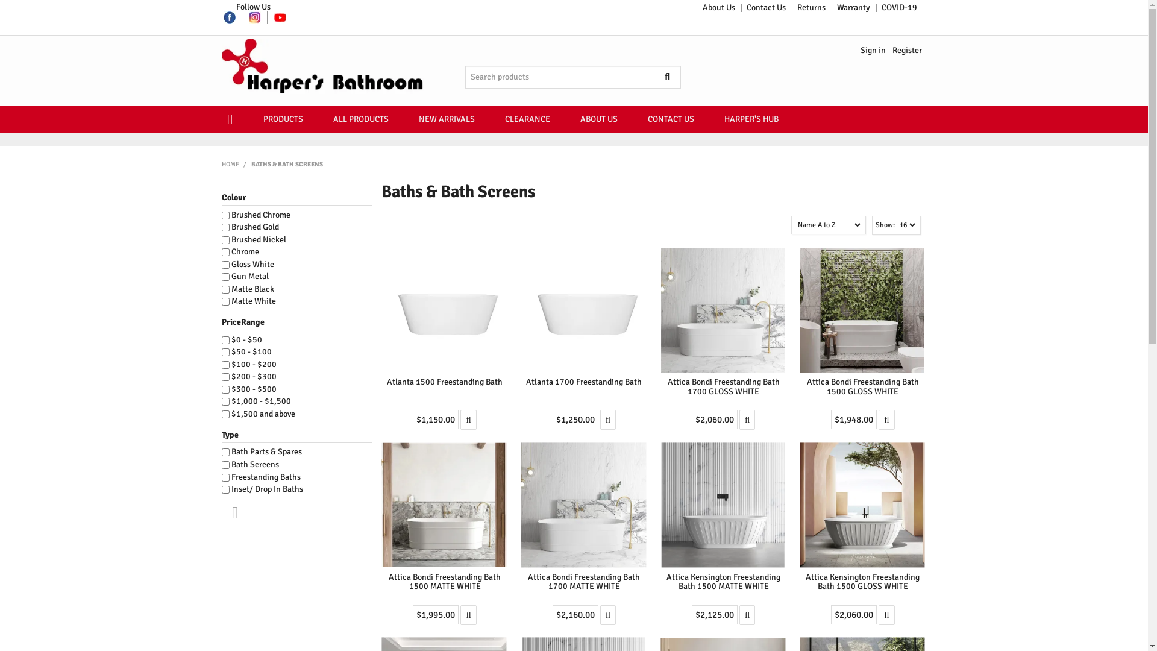  I want to click on MORE INFO, so click(886, 420).